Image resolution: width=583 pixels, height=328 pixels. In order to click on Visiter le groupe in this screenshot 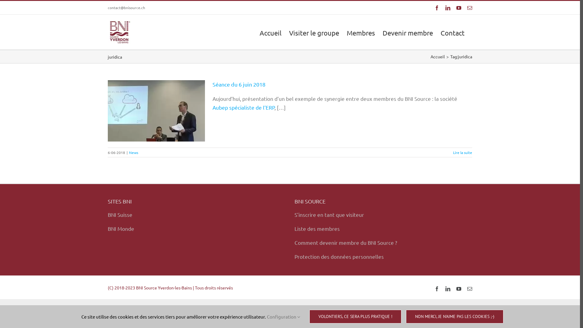, I will do `click(314, 32)`.